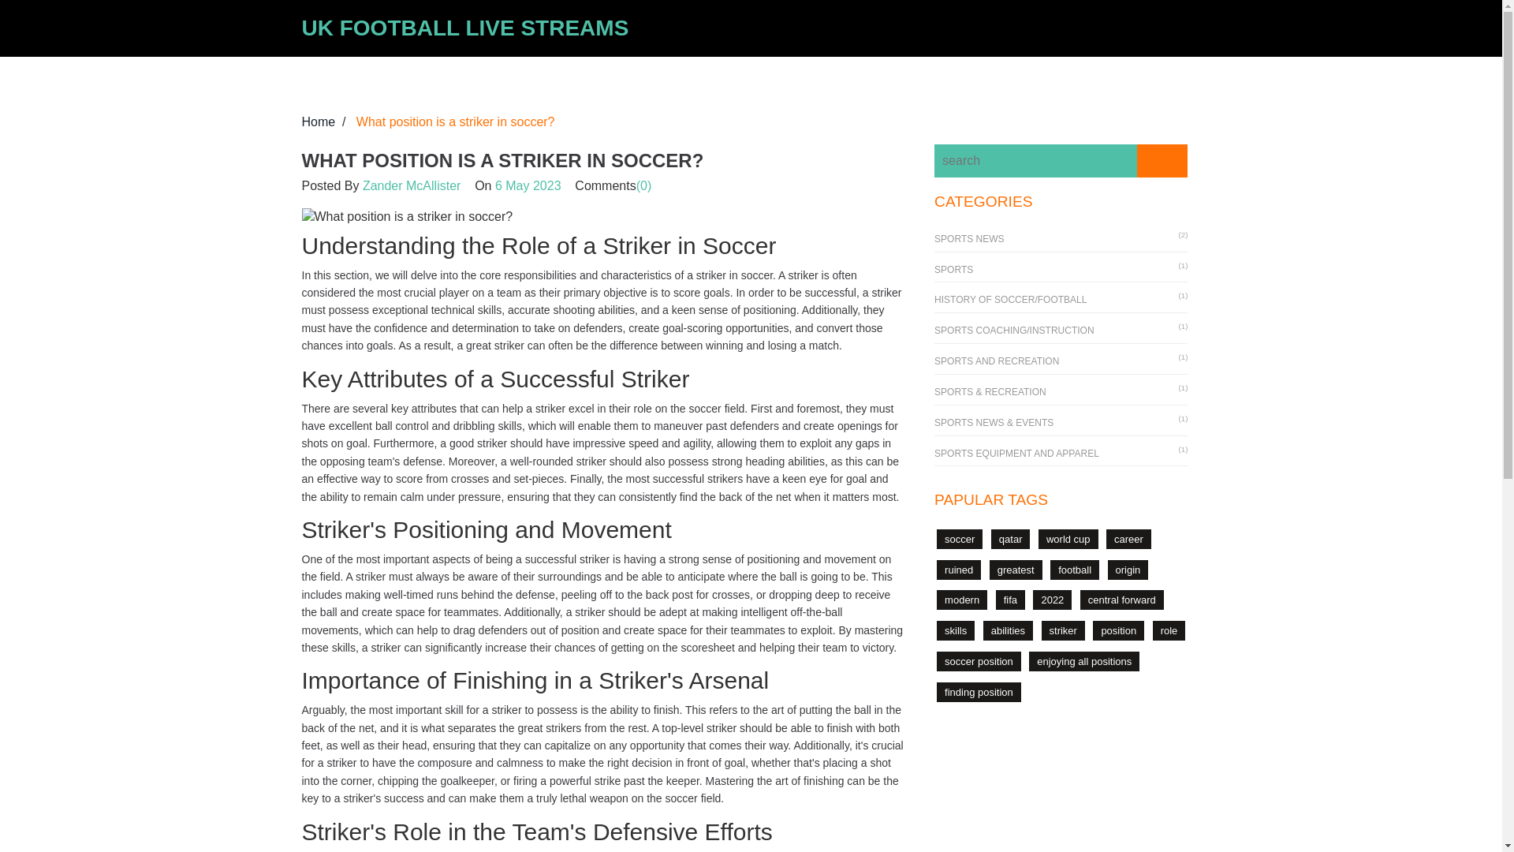 Image resolution: width=1514 pixels, height=852 pixels. What do you see at coordinates (1068, 538) in the screenshot?
I see `world cup` at bounding box center [1068, 538].